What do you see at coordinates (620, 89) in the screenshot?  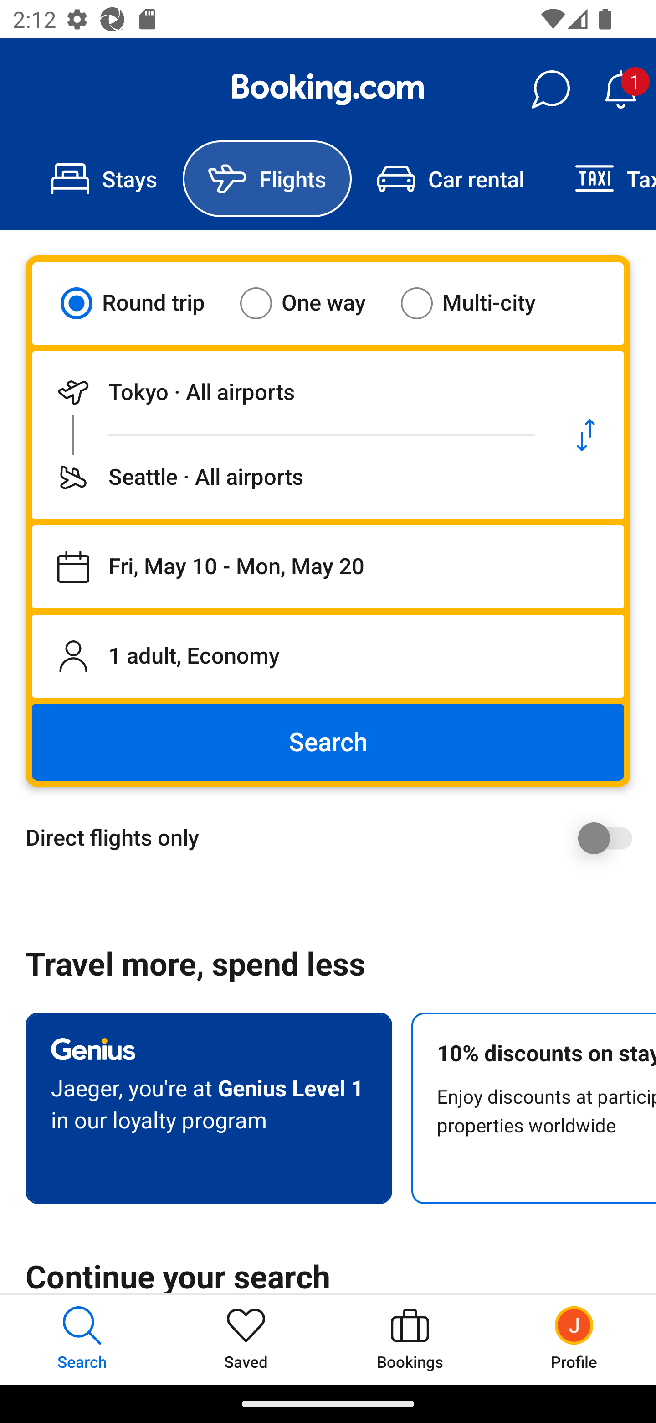 I see `Notifications` at bounding box center [620, 89].